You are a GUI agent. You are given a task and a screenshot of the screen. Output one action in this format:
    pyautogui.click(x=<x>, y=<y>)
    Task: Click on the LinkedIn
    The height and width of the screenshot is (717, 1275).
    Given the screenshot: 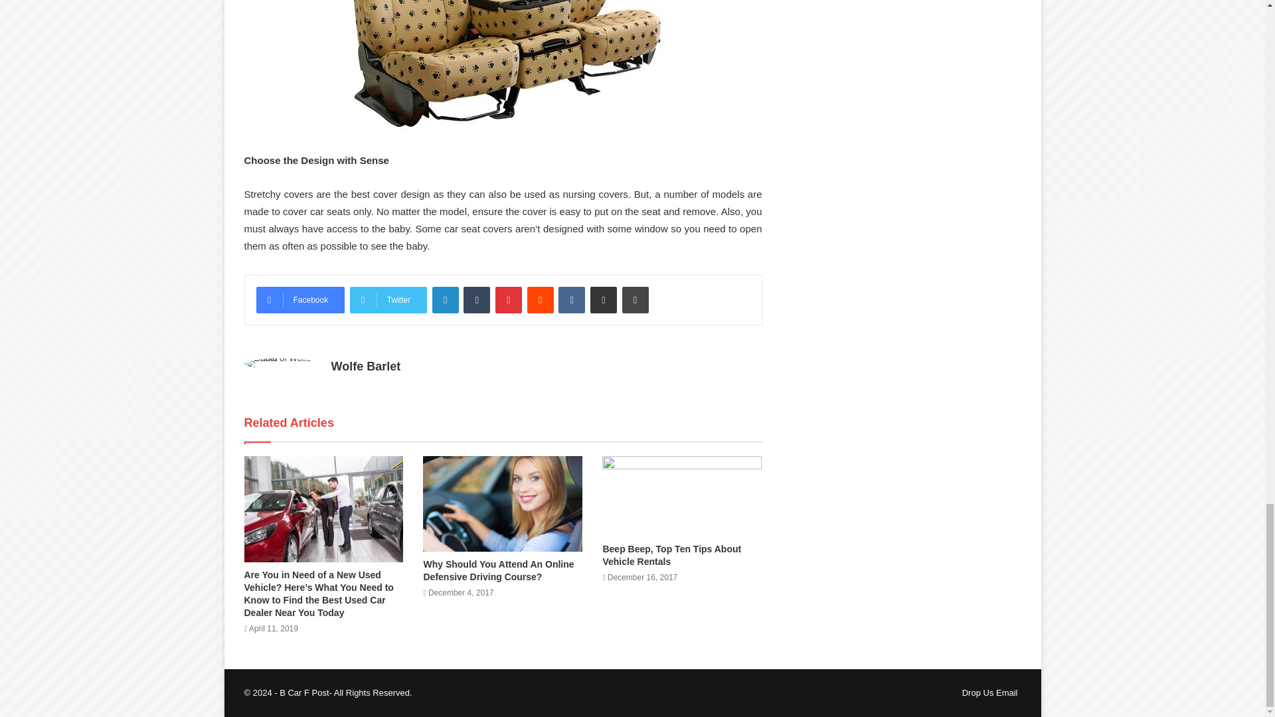 What is the action you would take?
    pyautogui.click(x=445, y=300)
    